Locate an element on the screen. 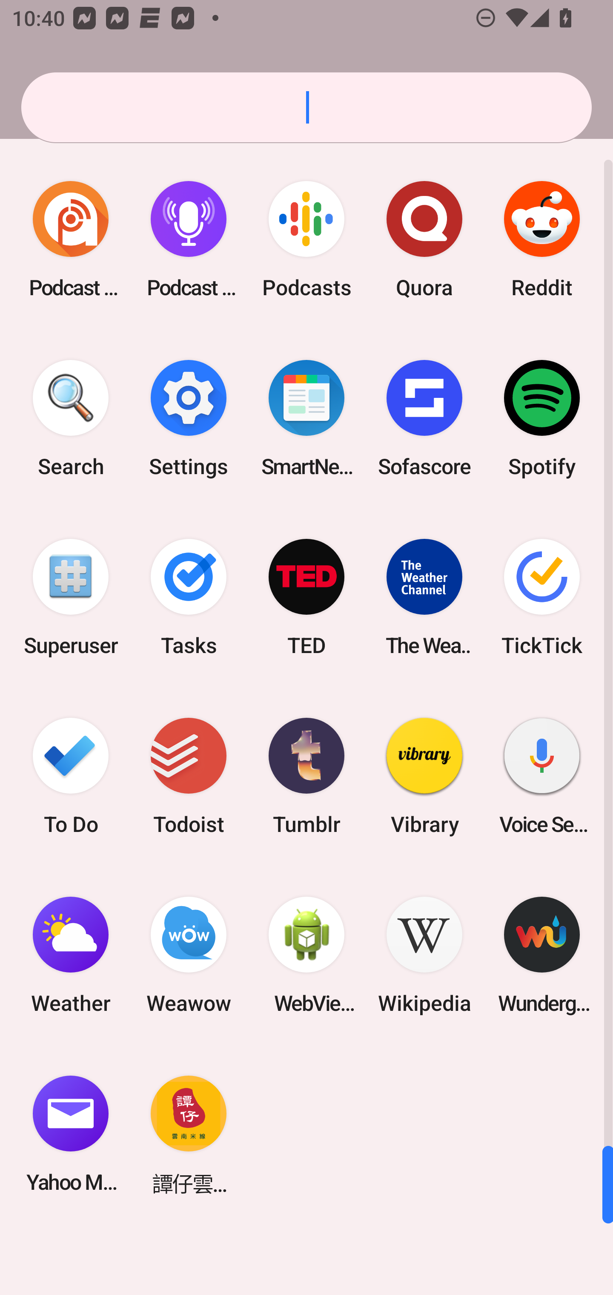  Superuser is located at coordinates (71, 597).